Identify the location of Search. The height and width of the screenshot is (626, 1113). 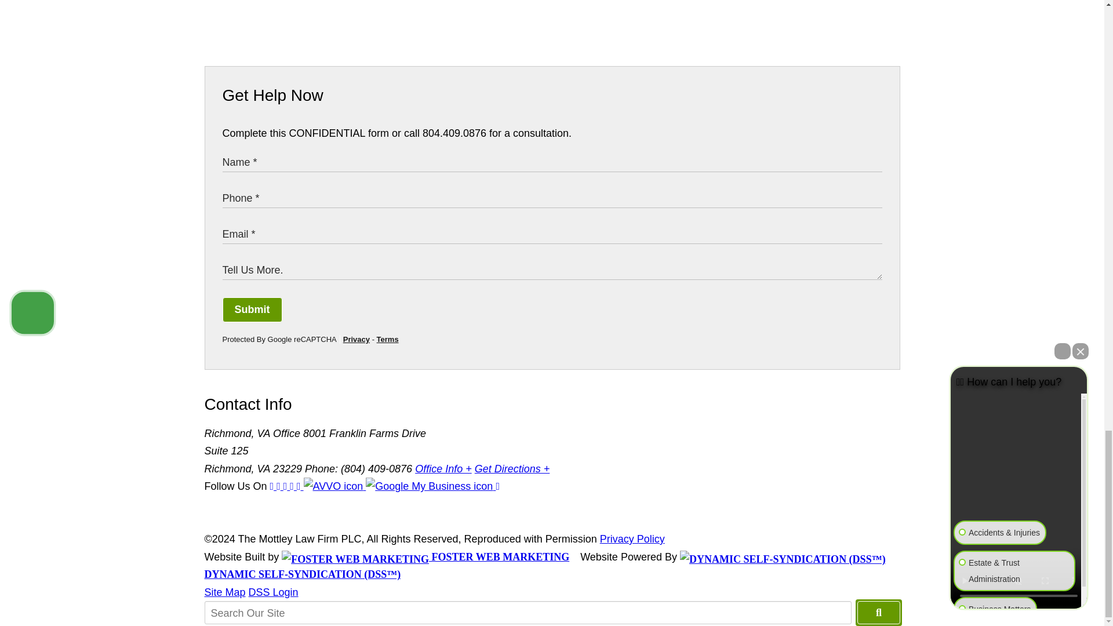
(878, 612).